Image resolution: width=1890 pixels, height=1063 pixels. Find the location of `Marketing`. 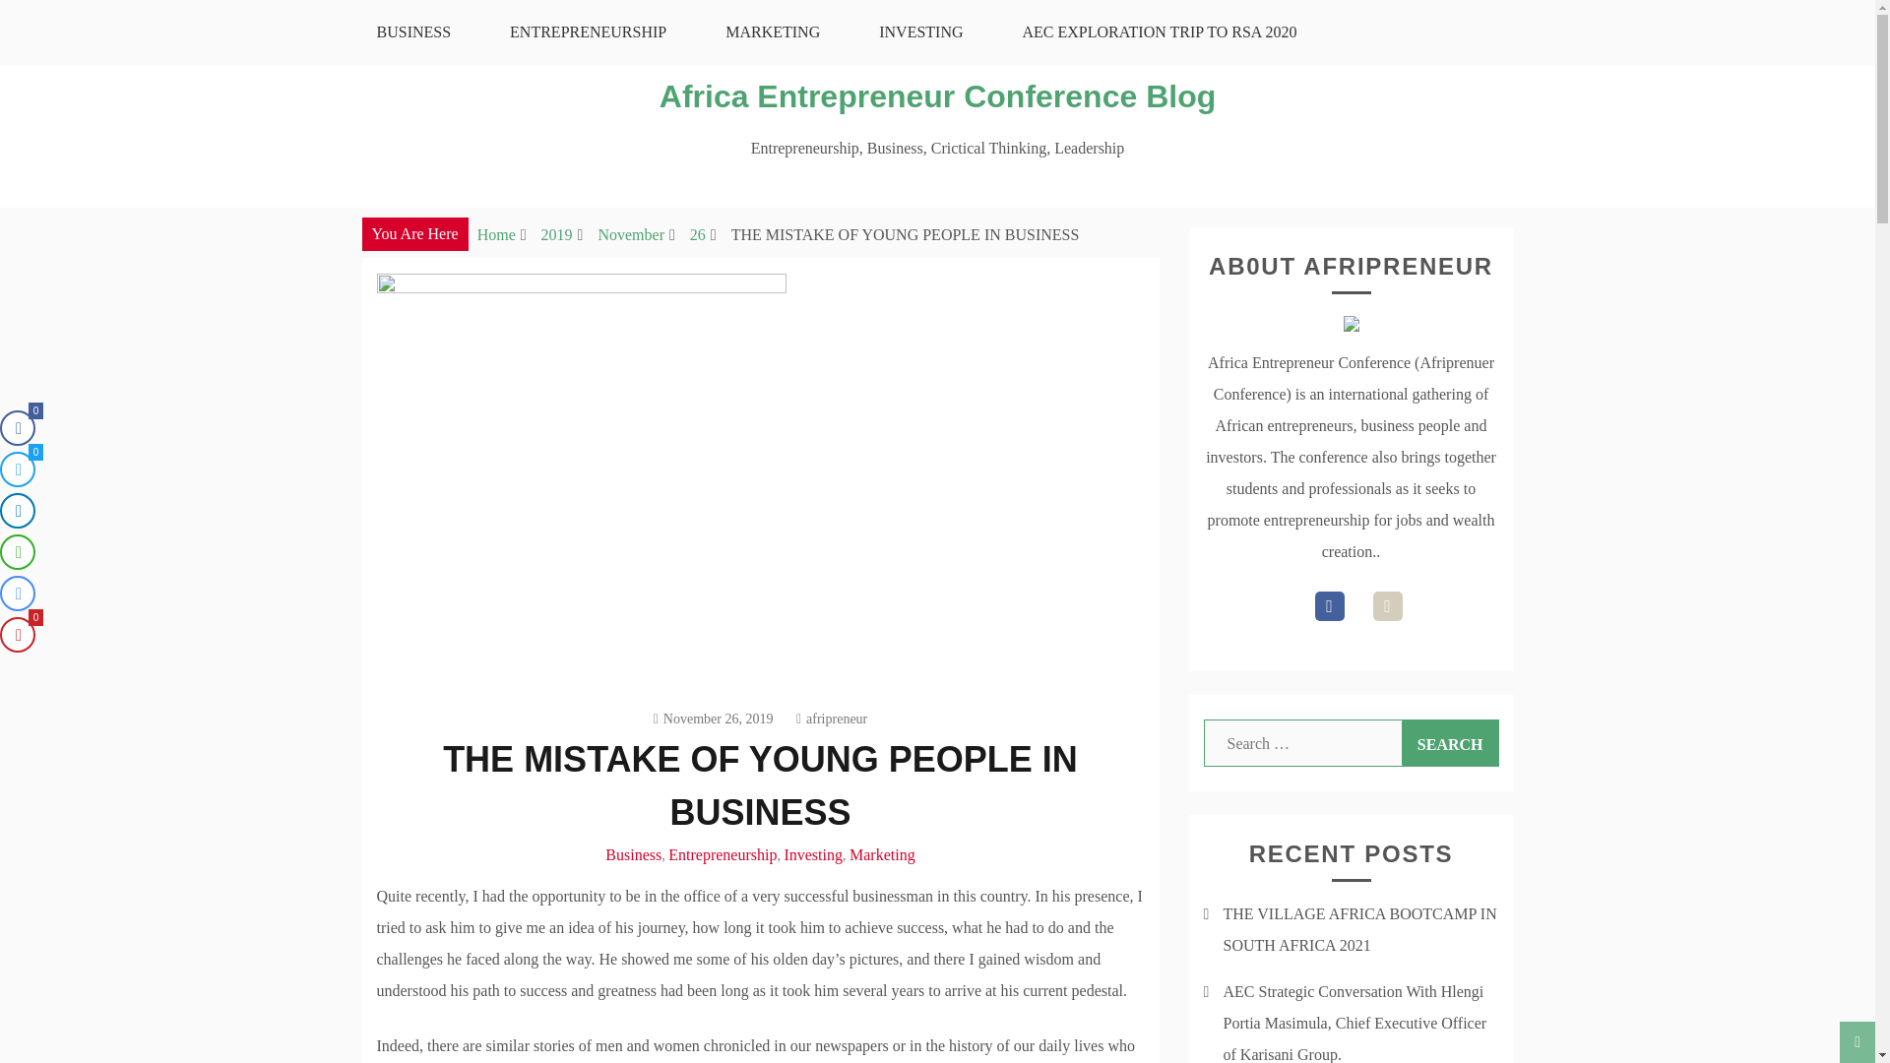

Marketing is located at coordinates (882, 854).